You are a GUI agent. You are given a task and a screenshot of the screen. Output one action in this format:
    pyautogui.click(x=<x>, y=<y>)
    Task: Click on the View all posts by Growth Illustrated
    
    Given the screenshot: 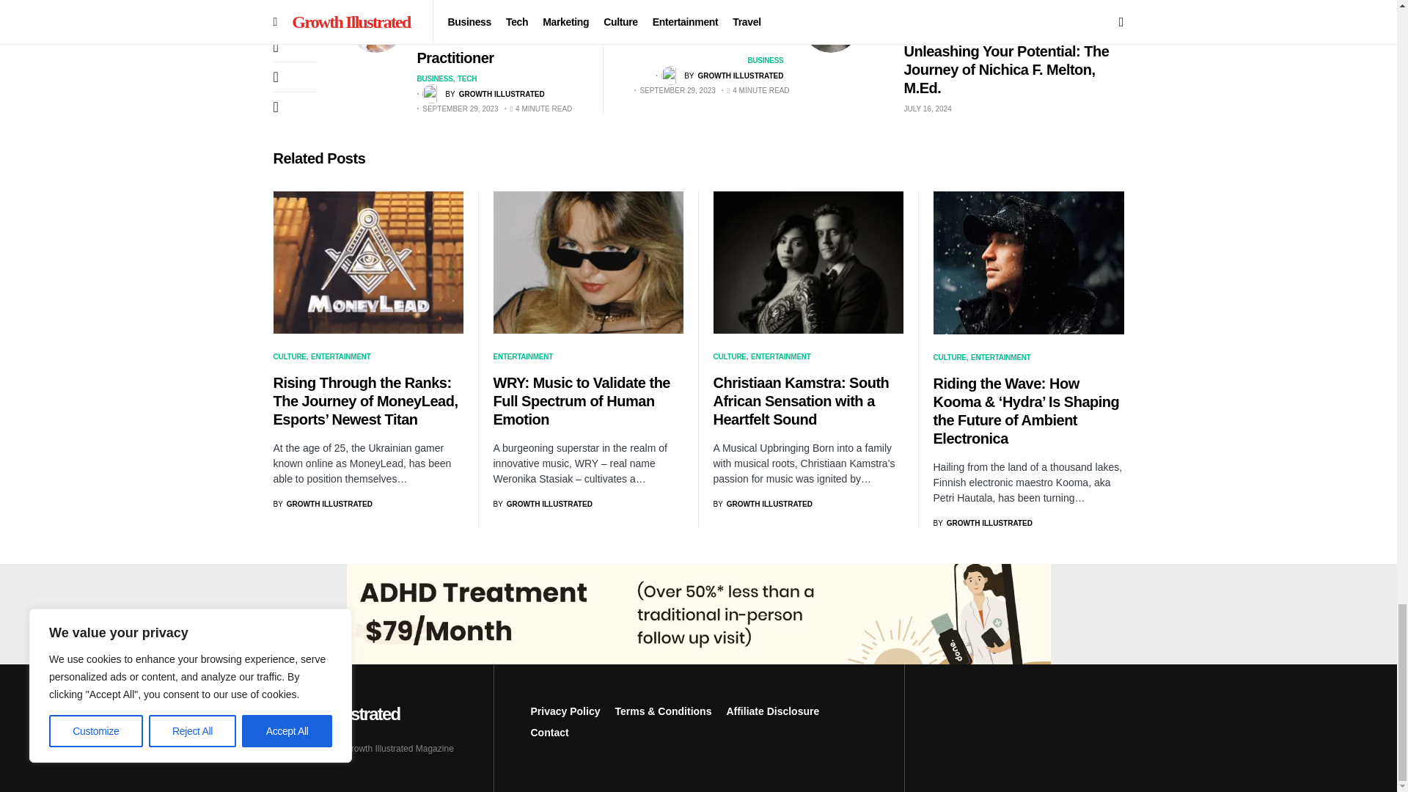 What is the action you would take?
    pyautogui.click(x=982, y=524)
    